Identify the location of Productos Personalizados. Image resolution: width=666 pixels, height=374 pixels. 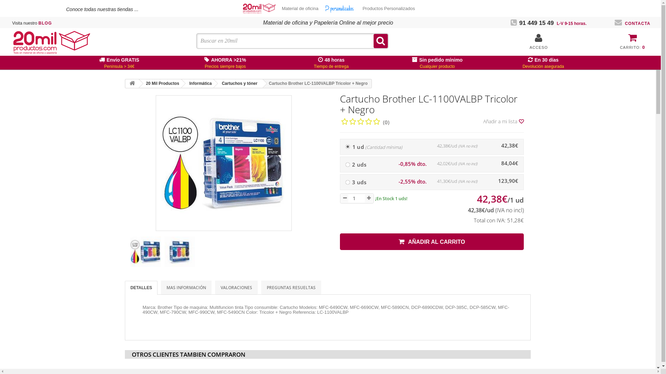
(388, 9).